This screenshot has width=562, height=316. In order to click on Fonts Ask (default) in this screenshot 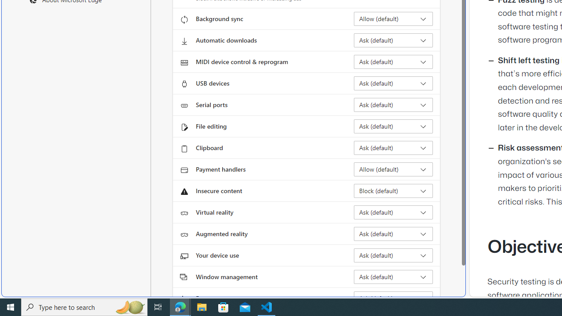, I will do `click(393, 298)`.